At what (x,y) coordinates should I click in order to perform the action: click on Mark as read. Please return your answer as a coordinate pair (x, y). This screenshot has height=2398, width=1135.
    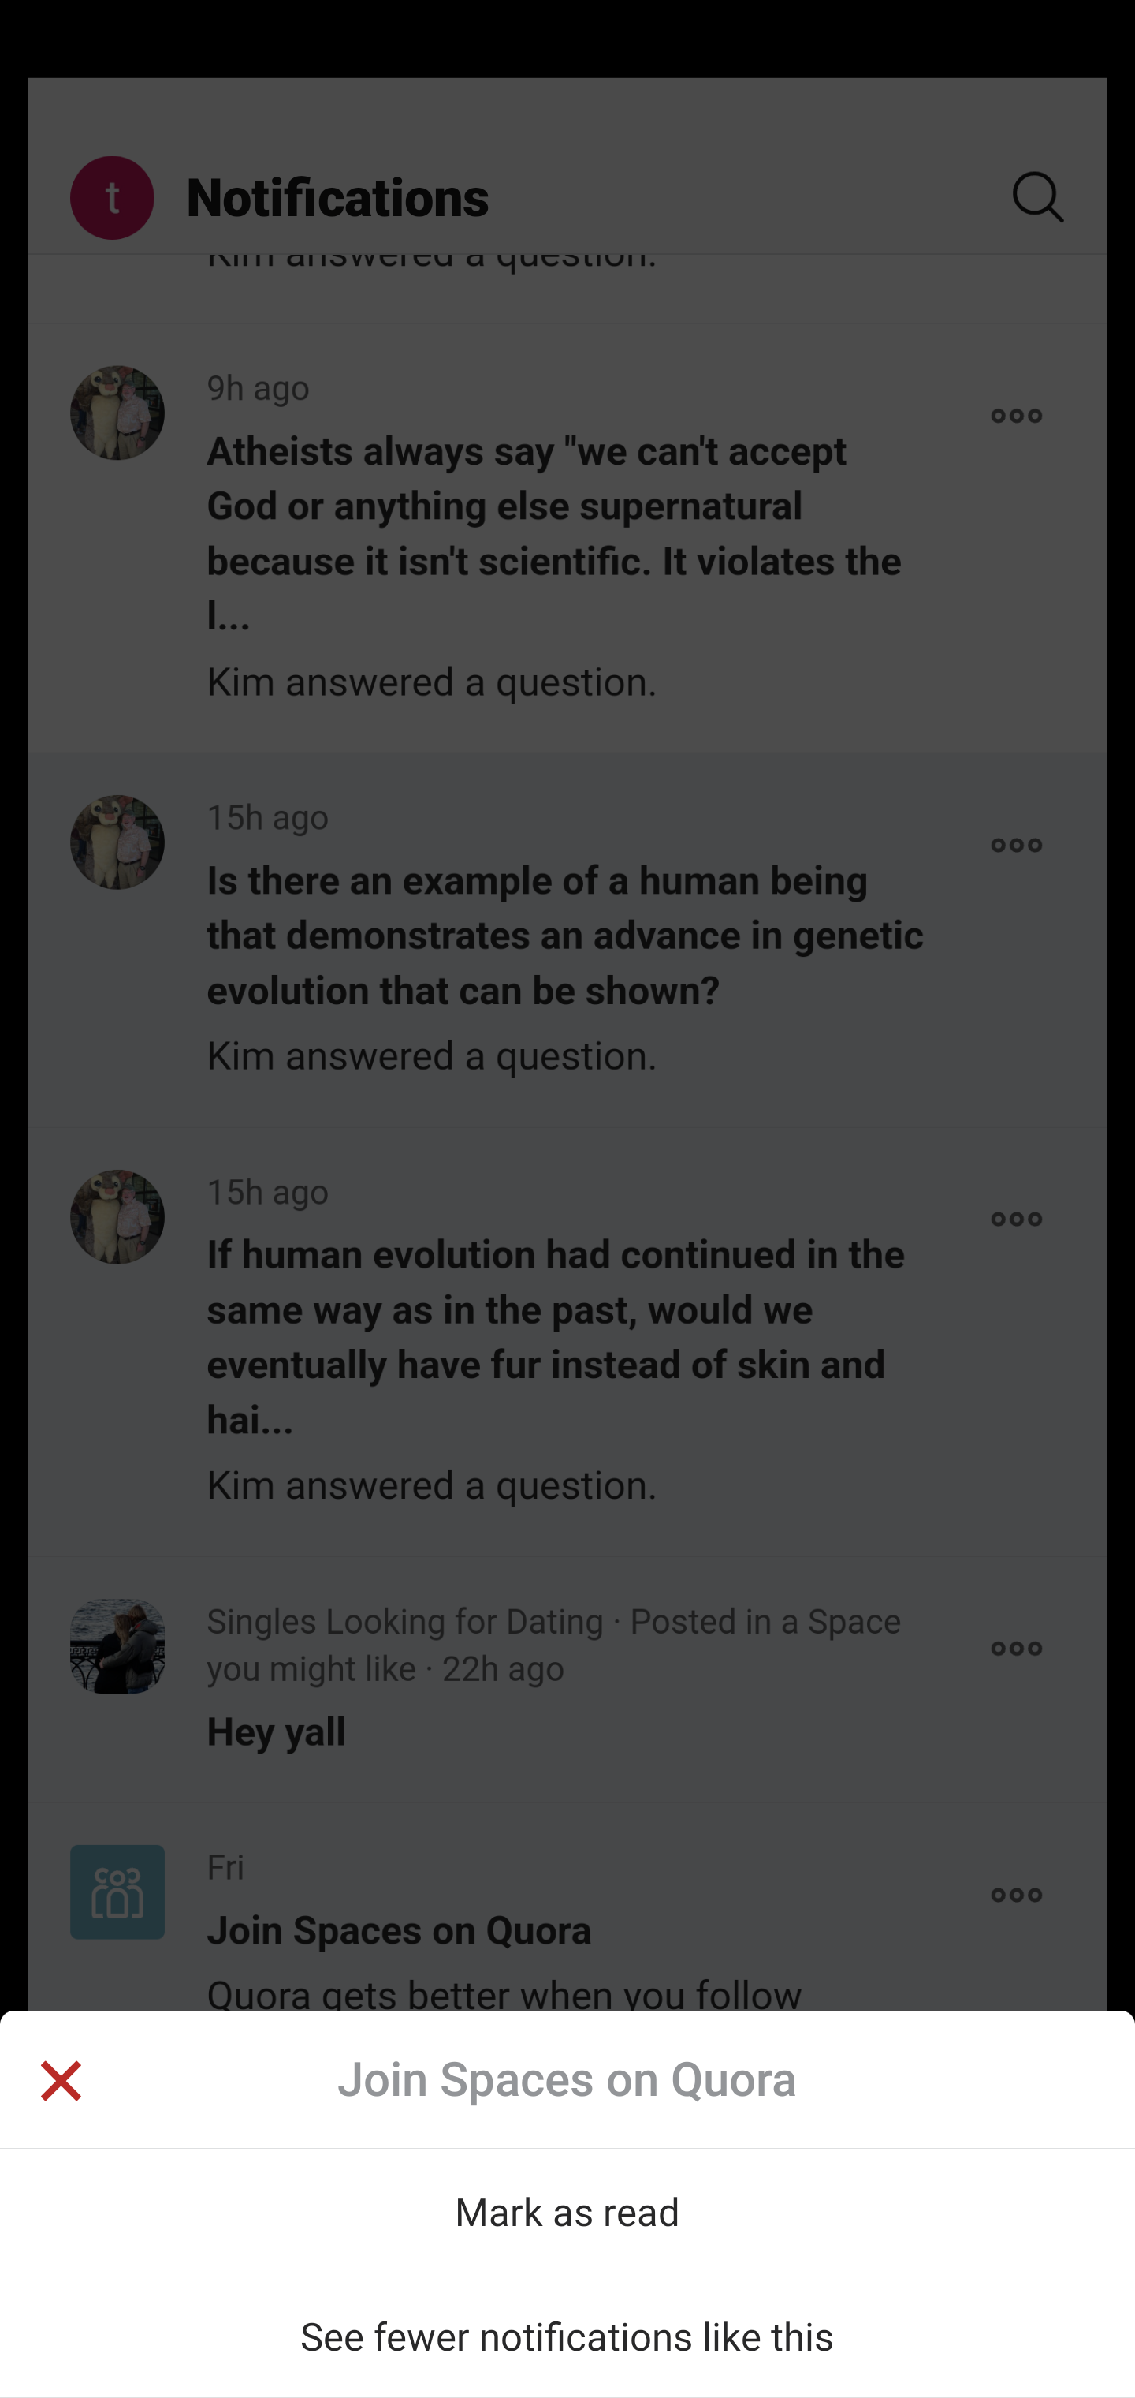
    Looking at the image, I should click on (567, 2210).